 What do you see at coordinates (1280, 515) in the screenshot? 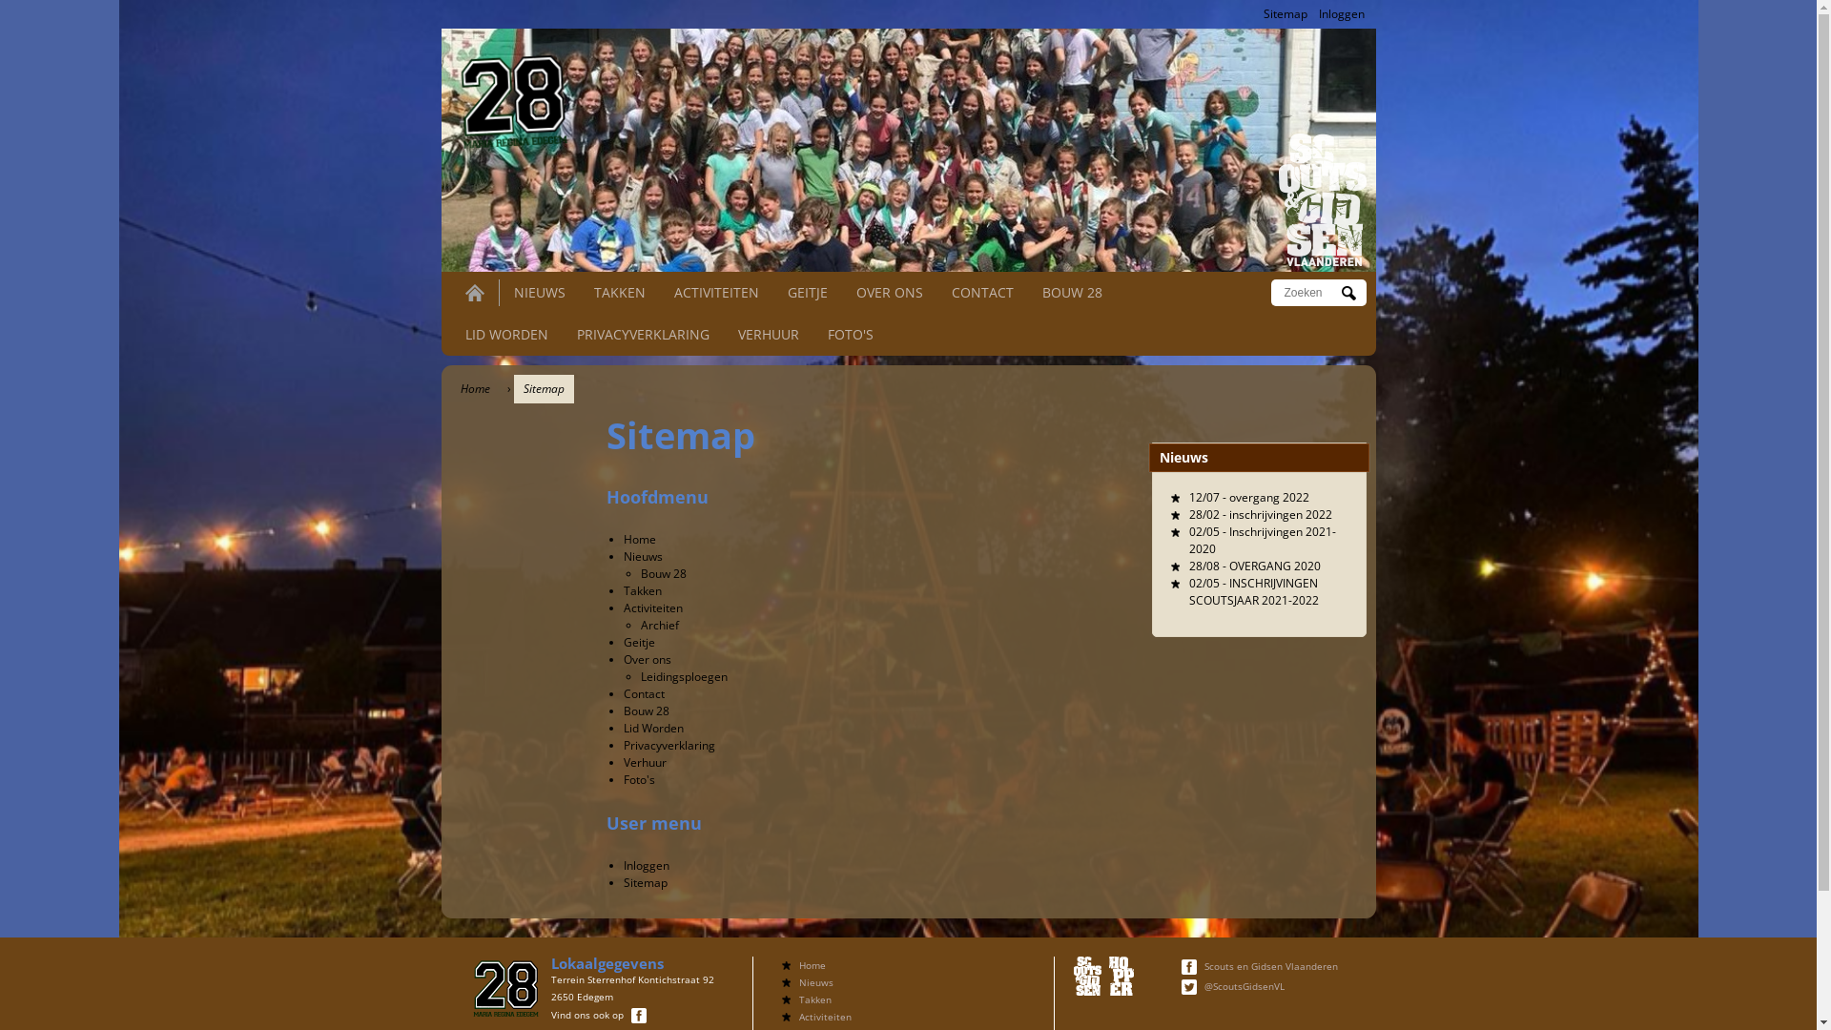
I see `inschrijvingen 2022` at bounding box center [1280, 515].